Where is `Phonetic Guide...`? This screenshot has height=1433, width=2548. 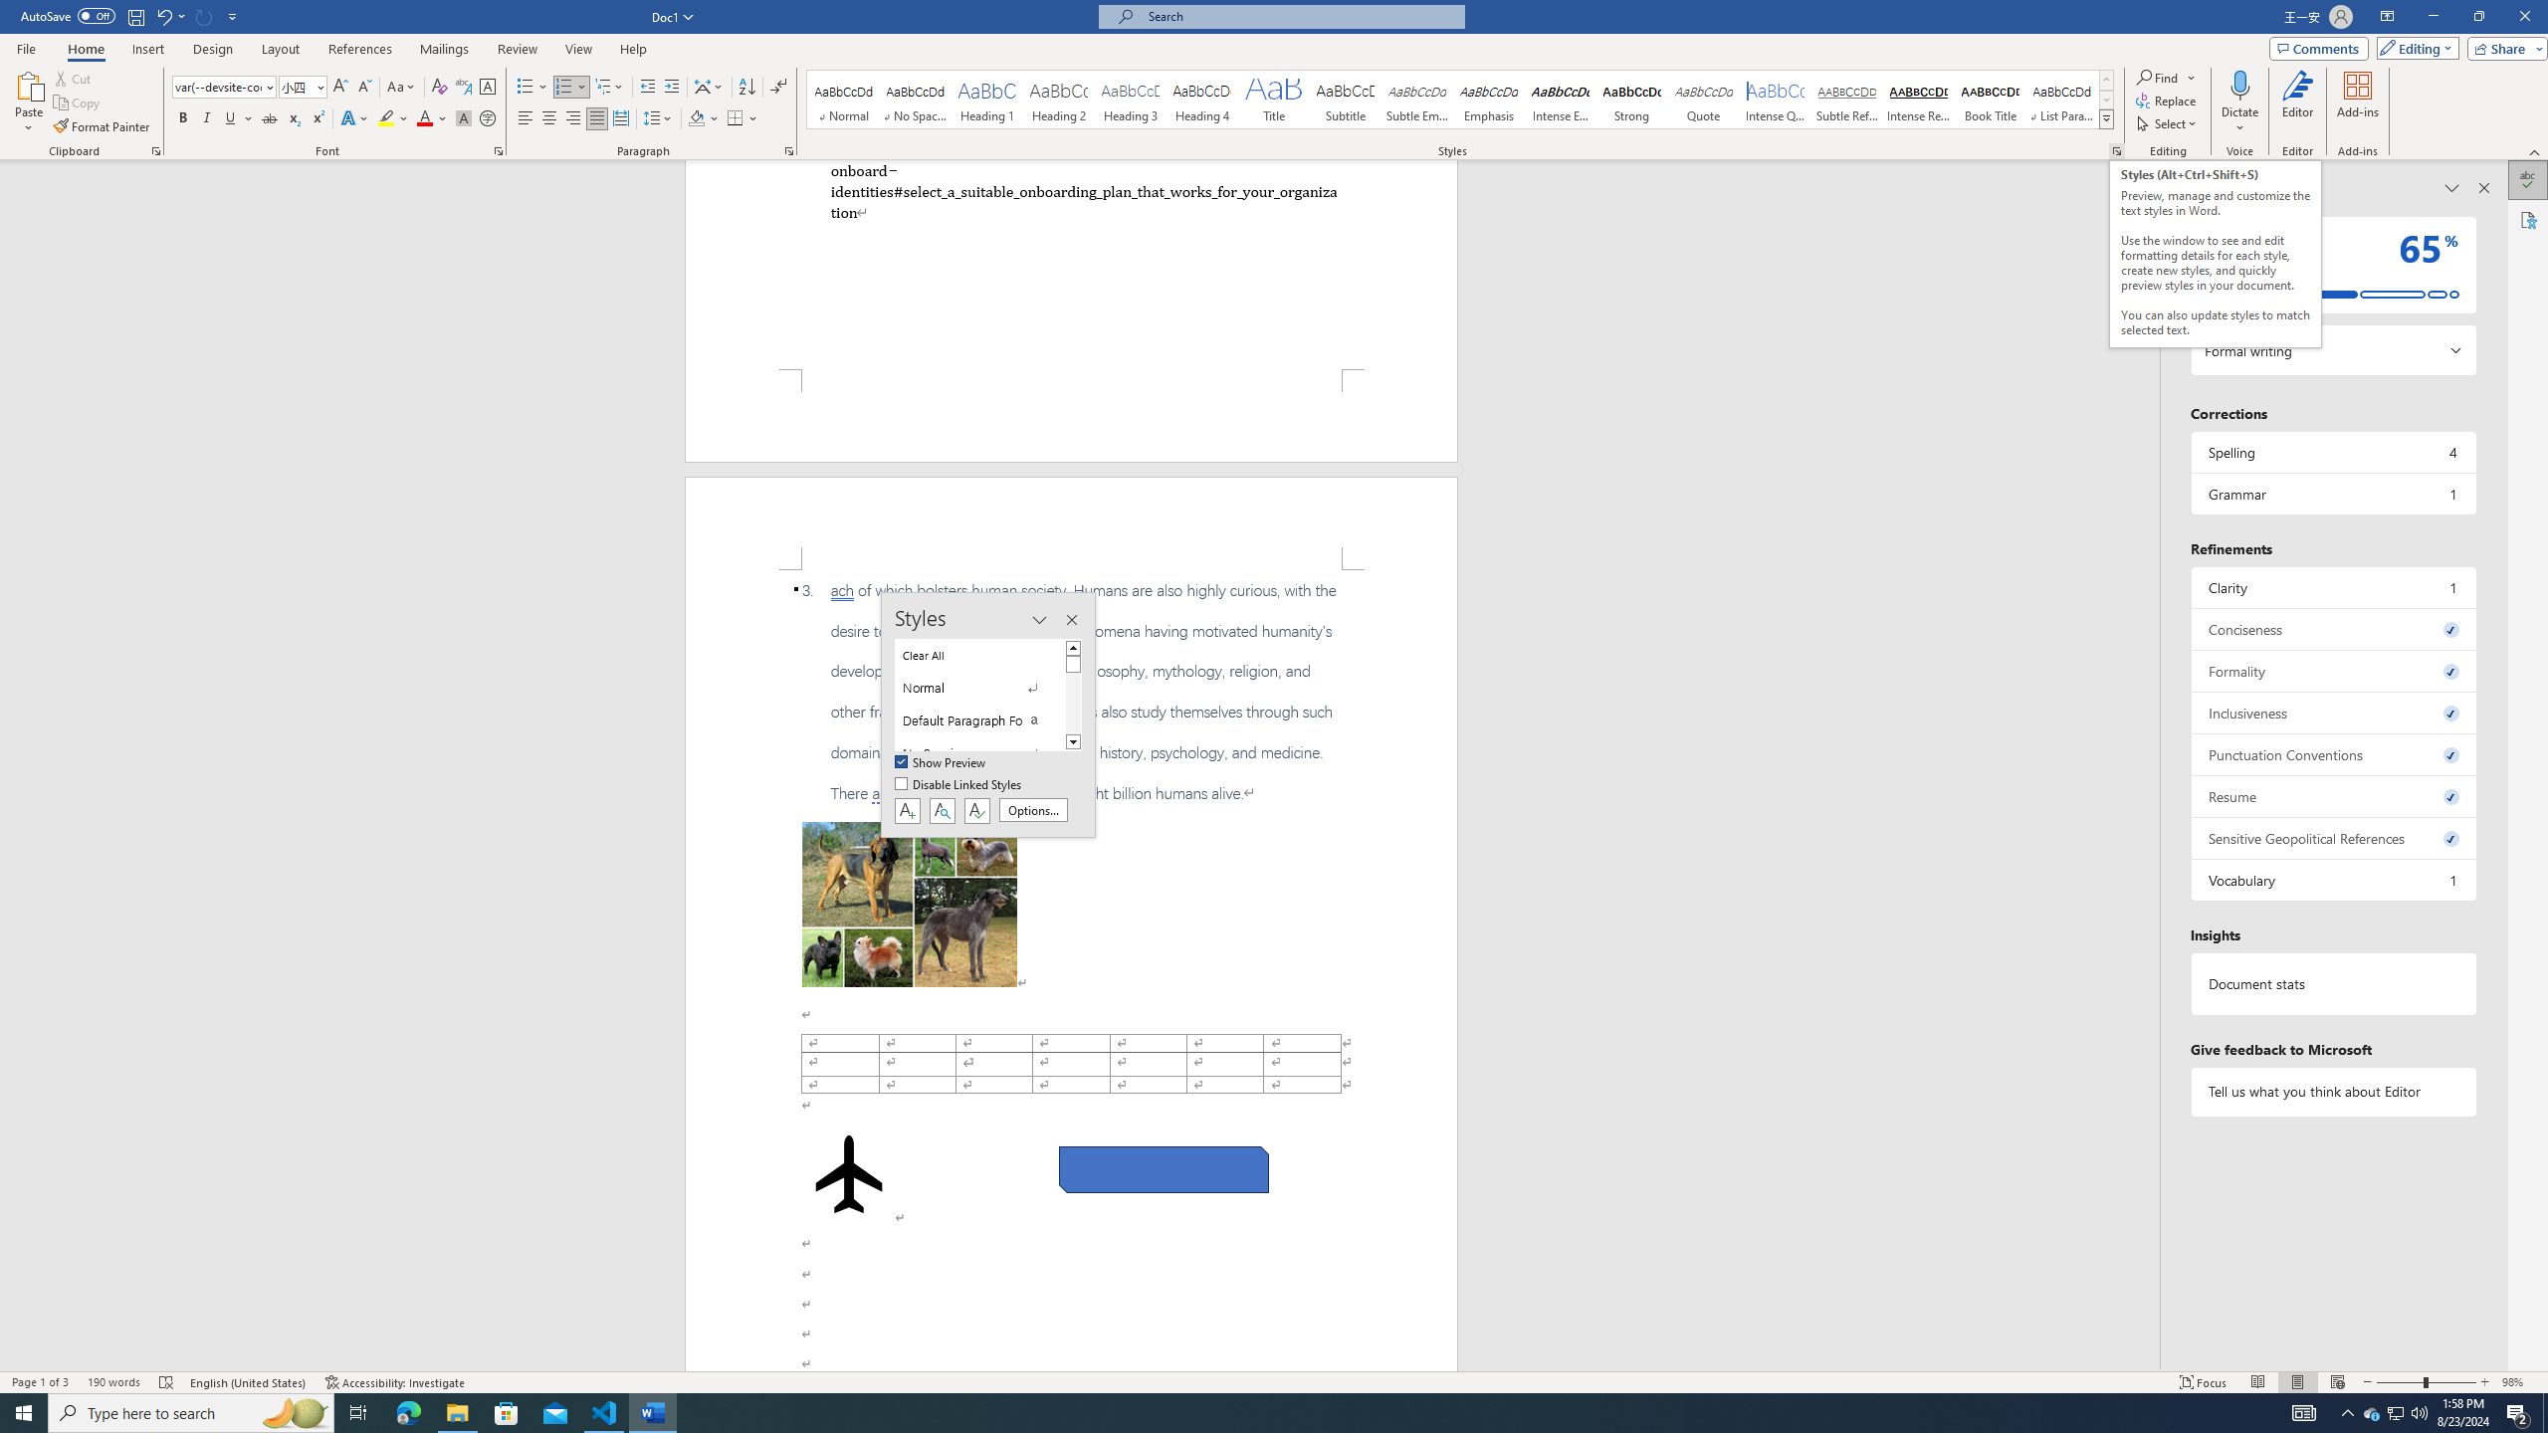 Phonetic Guide... is located at coordinates (464, 88).